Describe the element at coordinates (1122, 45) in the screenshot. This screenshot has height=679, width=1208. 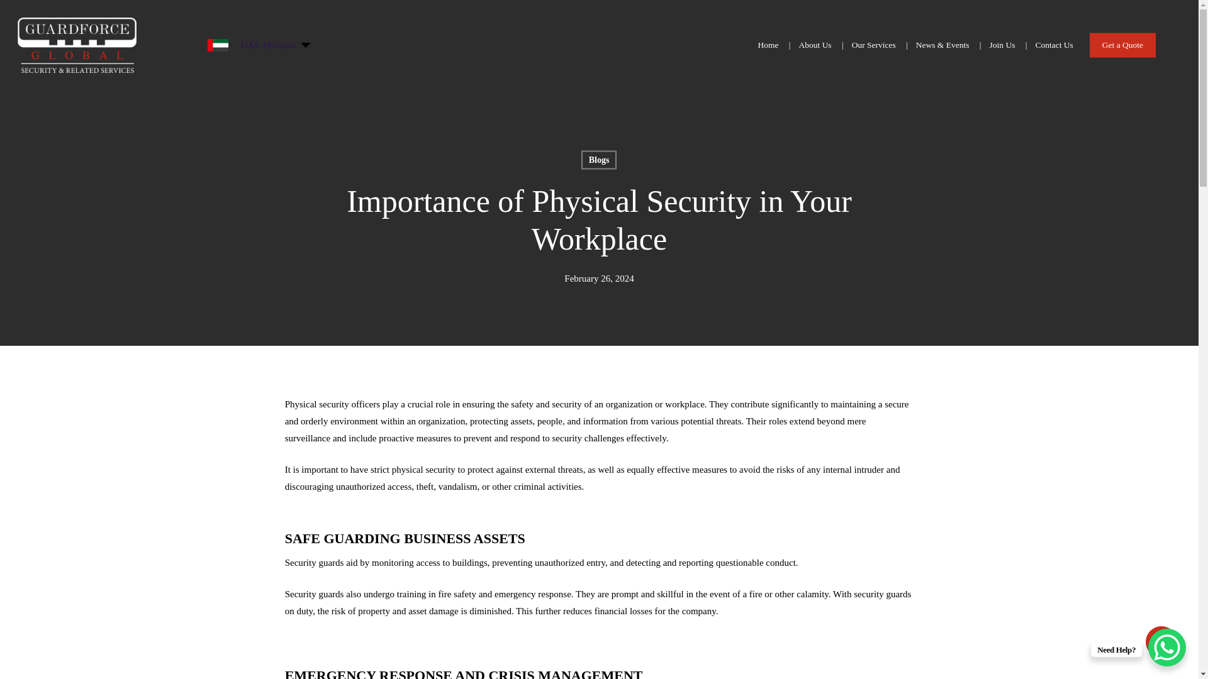
I see `Get a Quote` at that location.